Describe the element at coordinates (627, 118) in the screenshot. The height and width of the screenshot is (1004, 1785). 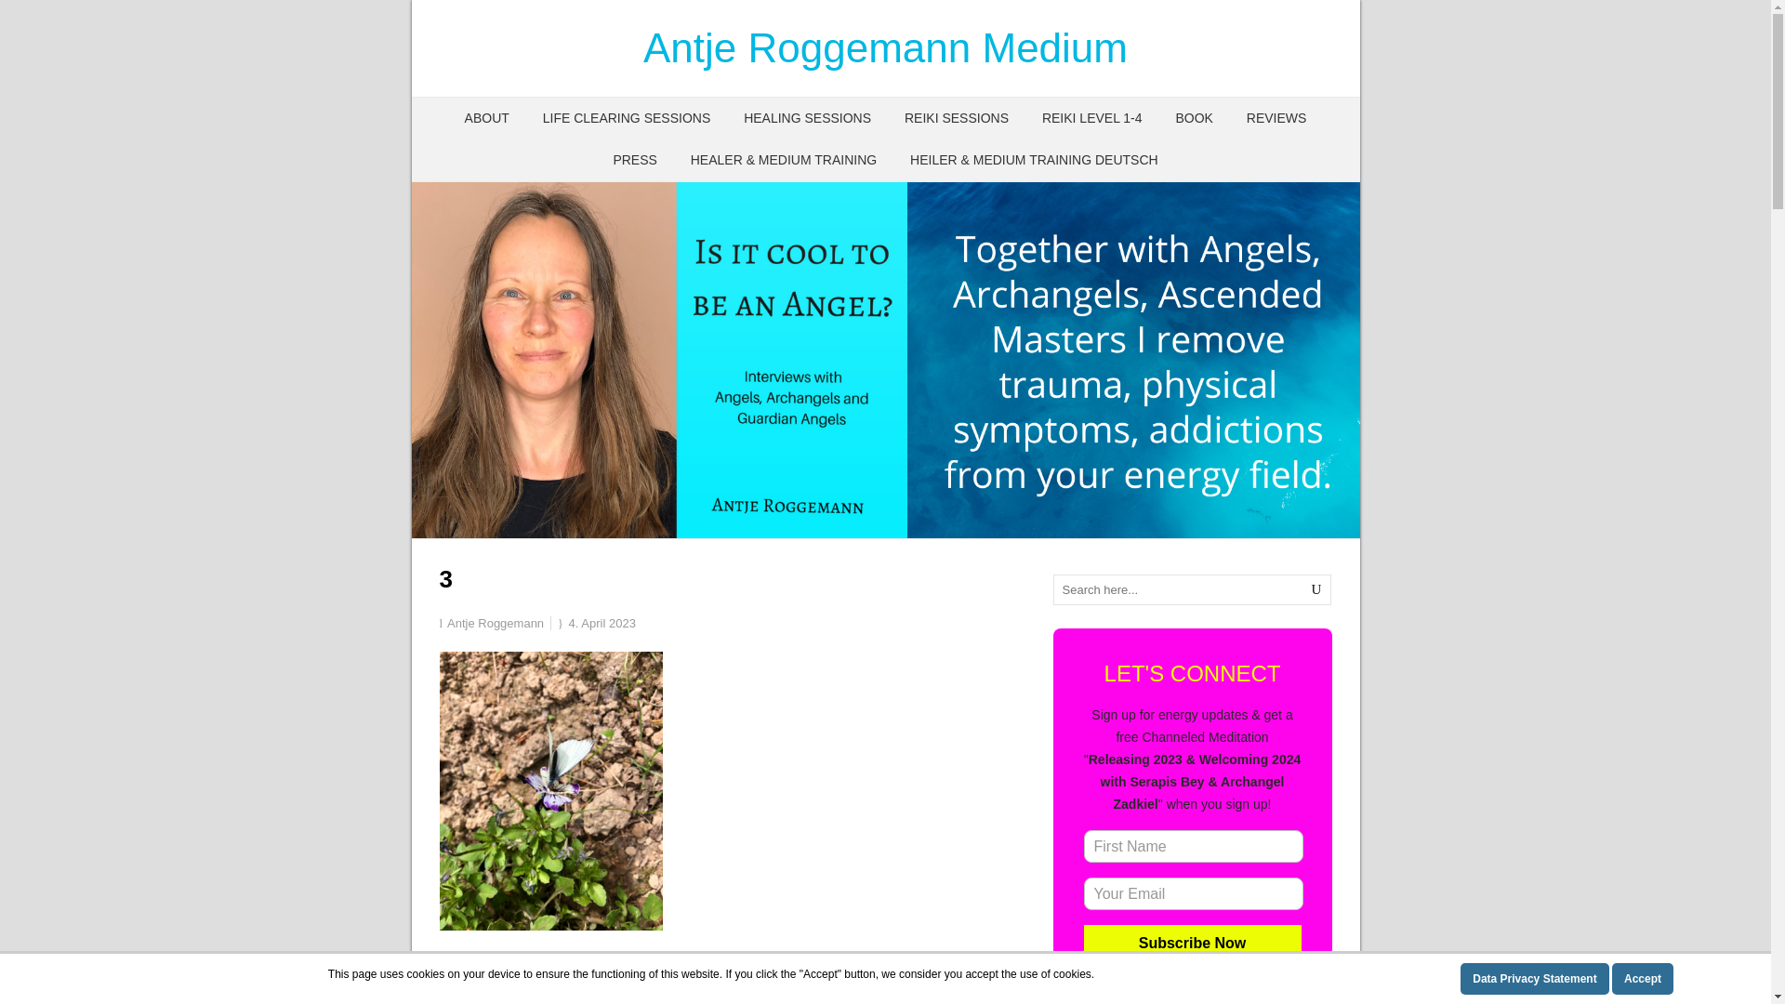
I see `LIFE CLEARING SESSIONS` at that location.